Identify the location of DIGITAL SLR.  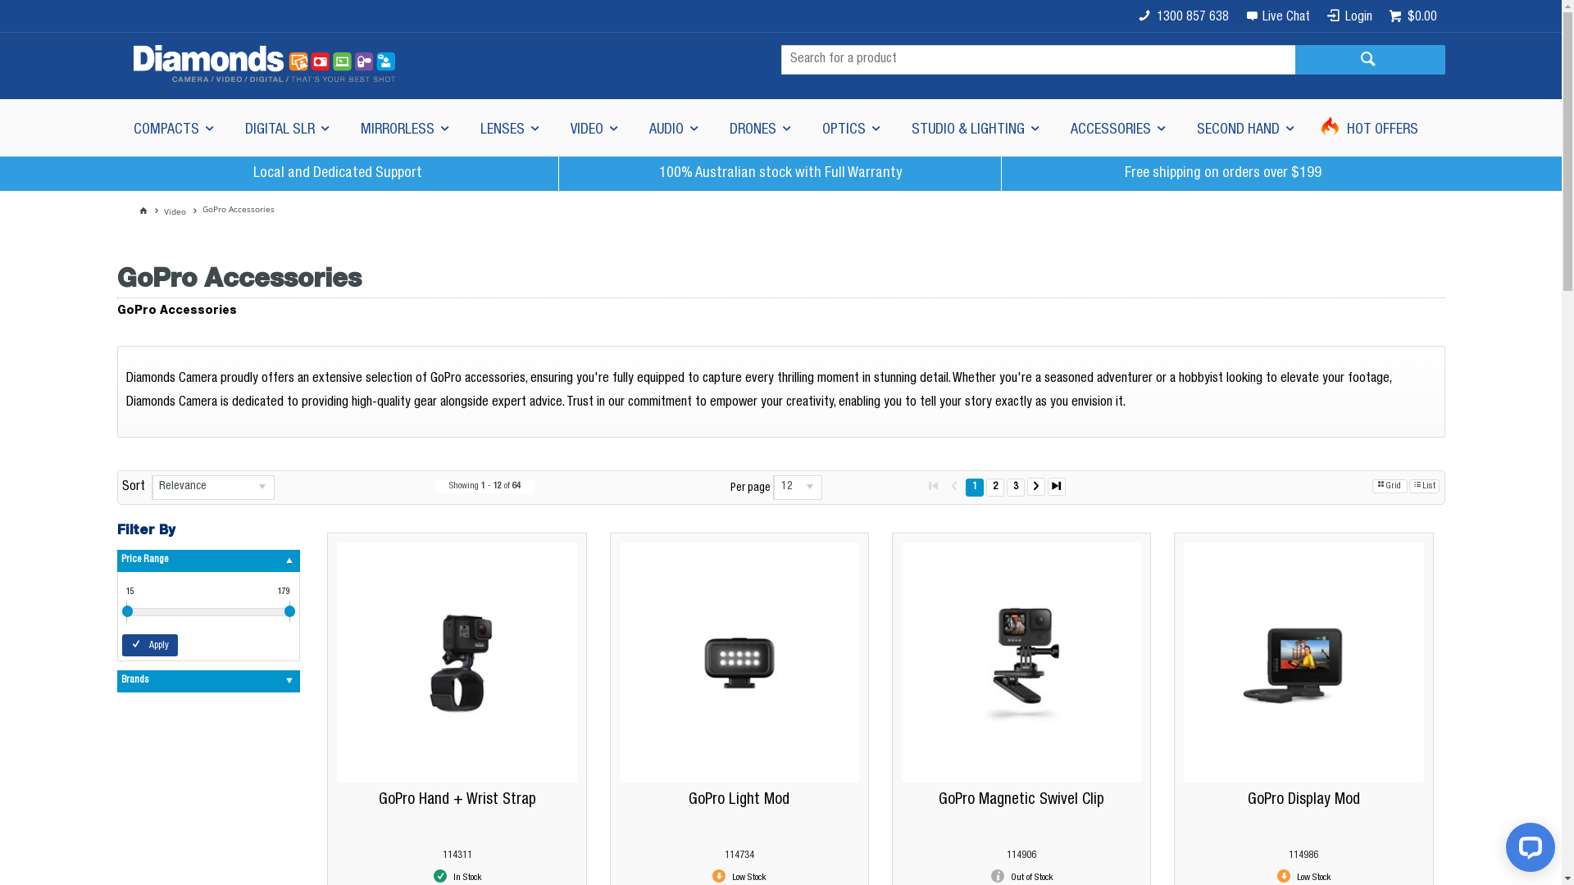
(285, 128).